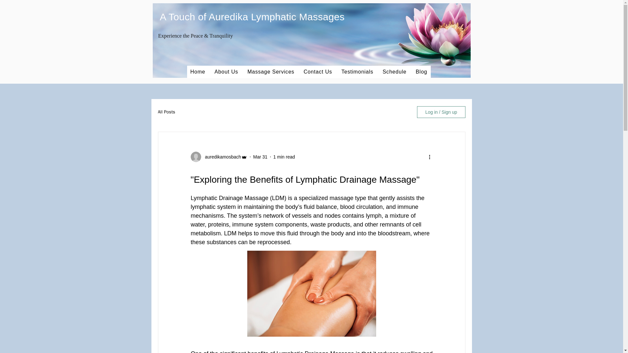 This screenshot has width=628, height=353. What do you see at coordinates (198, 72) in the screenshot?
I see `Home` at bounding box center [198, 72].